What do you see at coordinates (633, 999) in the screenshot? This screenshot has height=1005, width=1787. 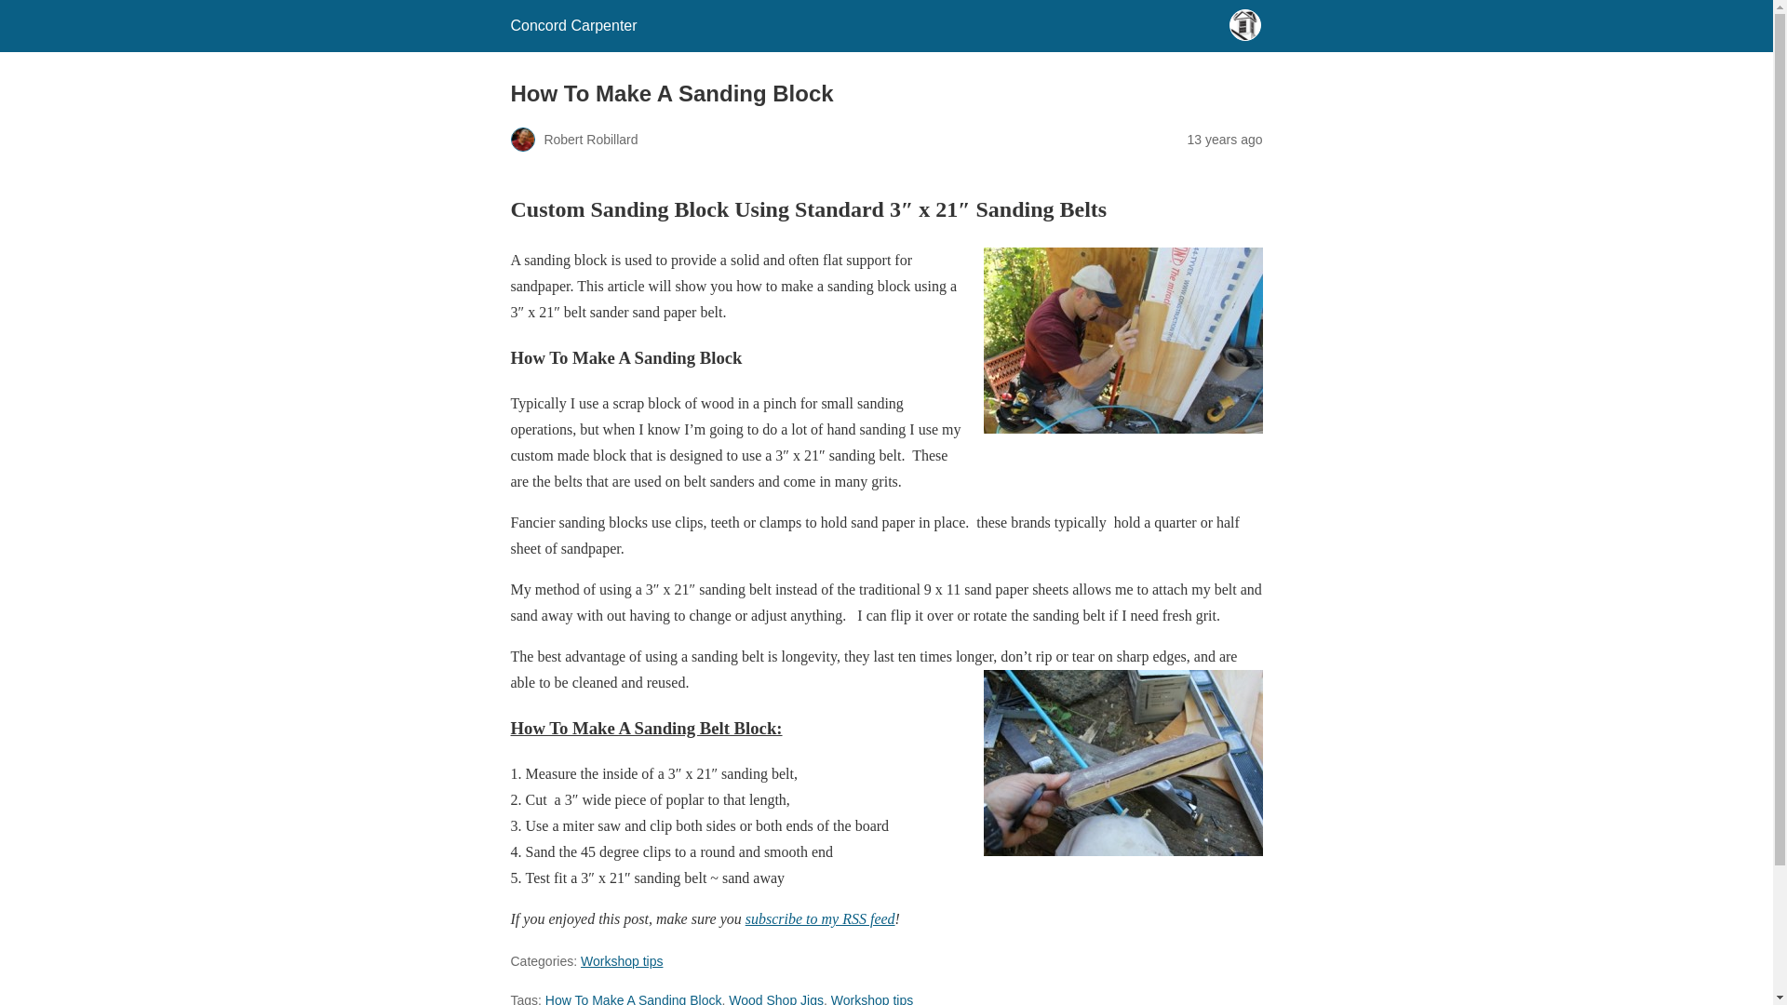 I see `How To Make A Sanding Block` at bounding box center [633, 999].